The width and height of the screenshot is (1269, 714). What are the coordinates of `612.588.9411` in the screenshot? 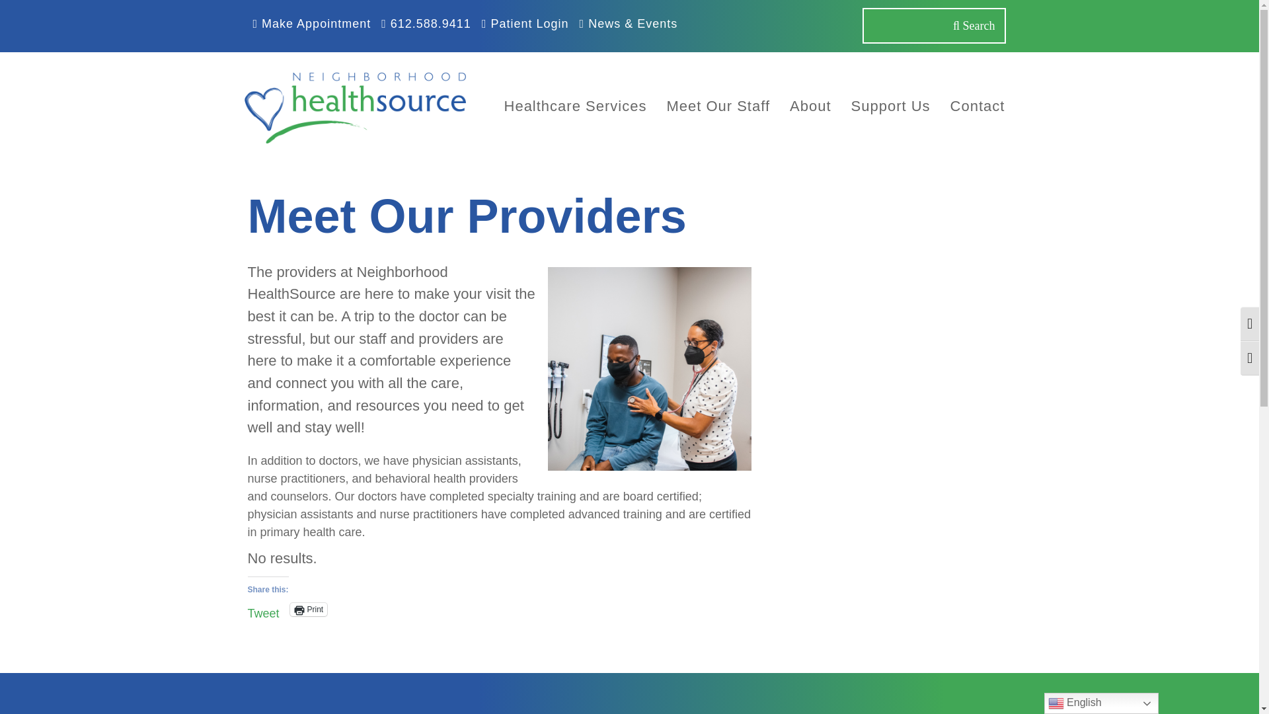 It's located at (426, 24).